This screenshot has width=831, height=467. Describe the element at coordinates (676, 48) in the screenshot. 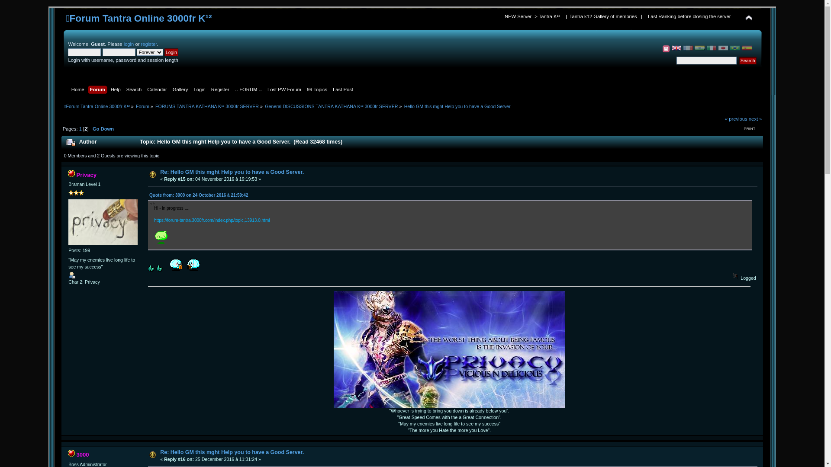

I see `English` at that location.